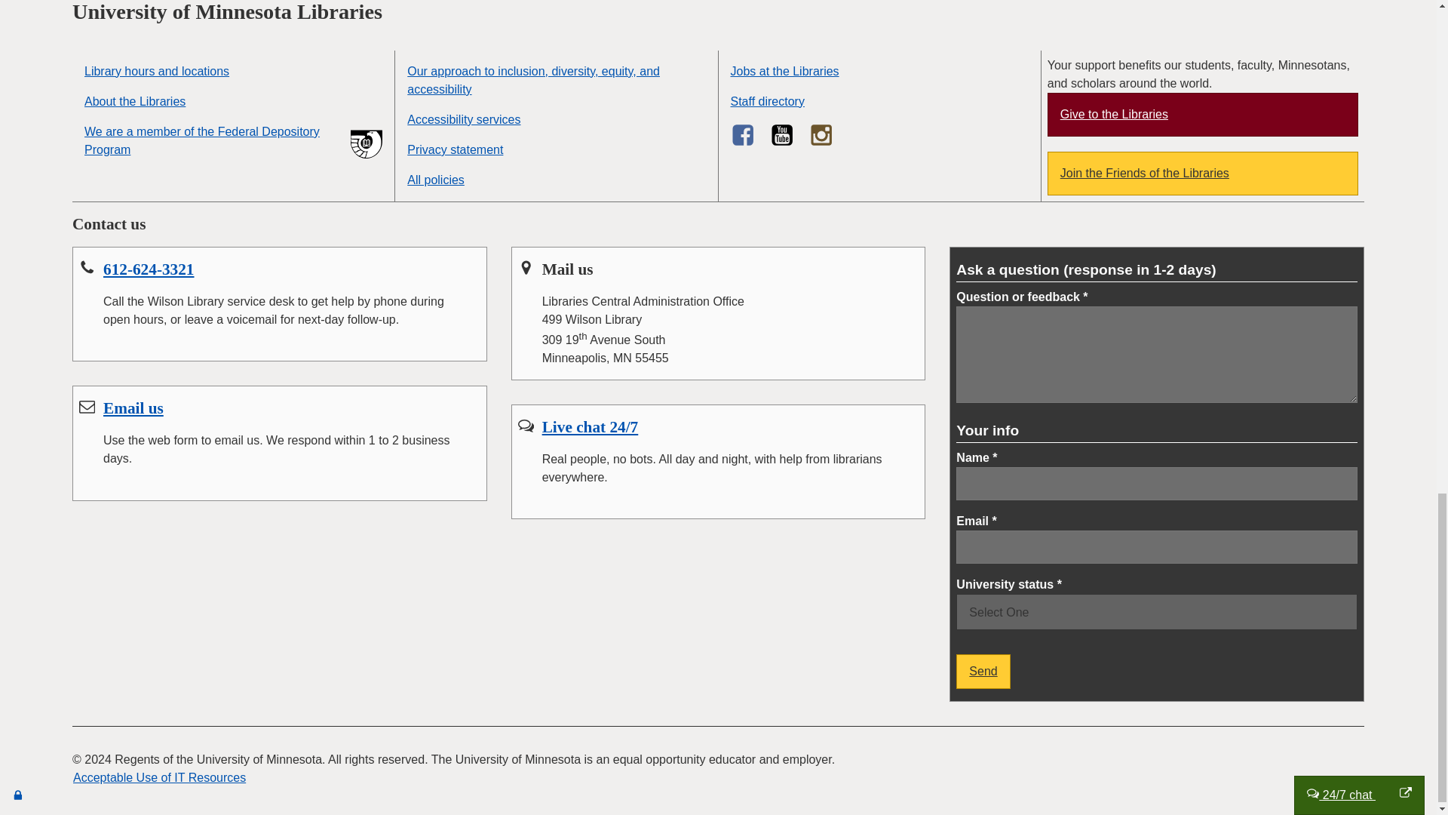  Describe the element at coordinates (18, 795) in the screenshot. I see `Lock Authentication required` at that location.